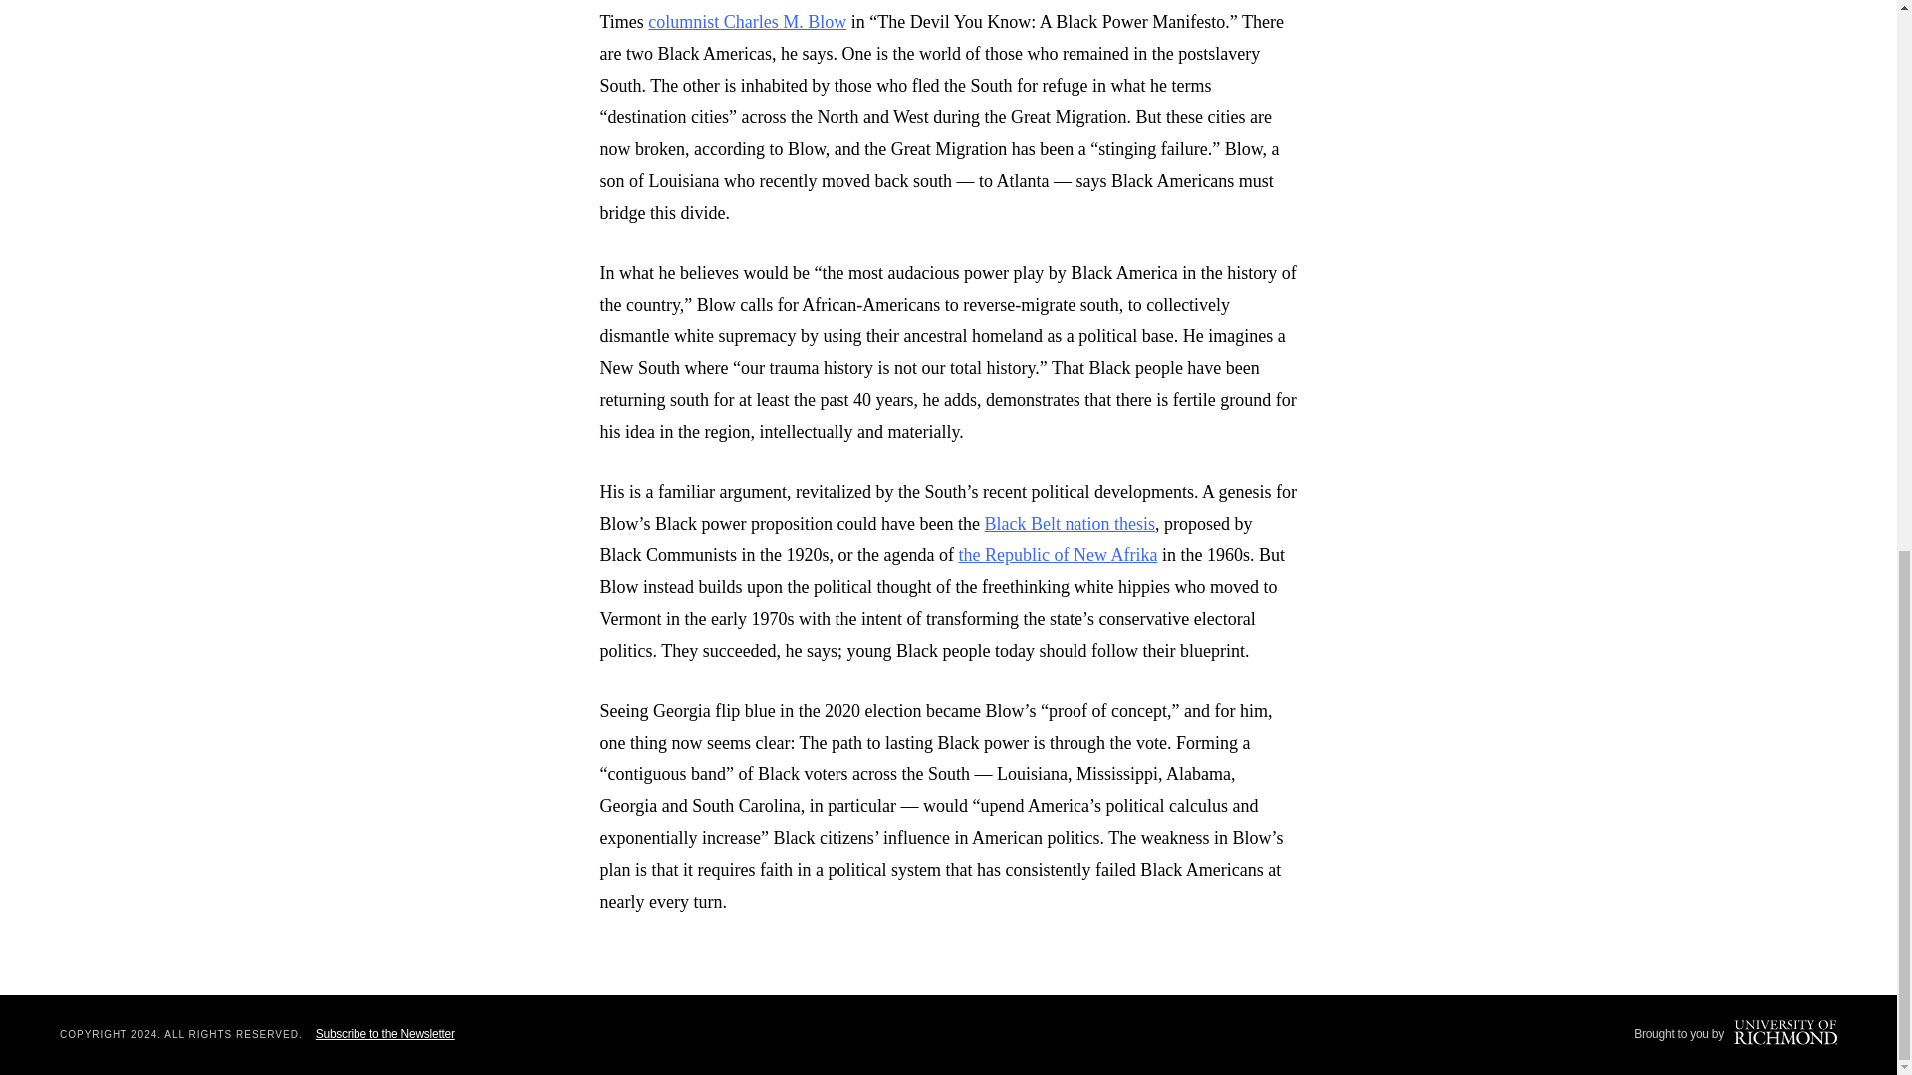 Image resolution: width=1912 pixels, height=1075 pixels. Describe the element at coordinates (1070, 524) in the screenshot. I see `Black Belt nation thesis` at that location.